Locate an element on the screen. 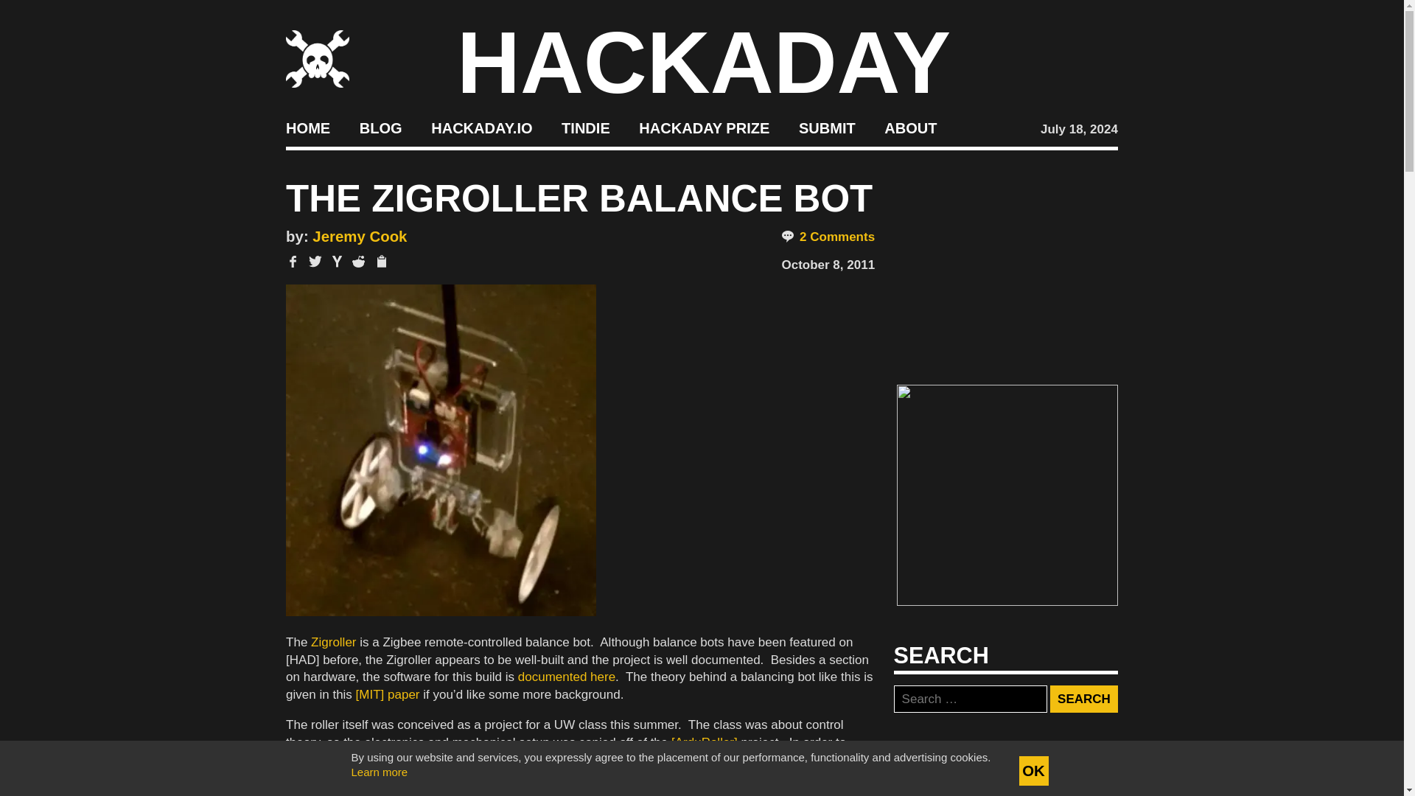  October 8, 2011 - 2:00 pm is located at coordinates (827, 265).